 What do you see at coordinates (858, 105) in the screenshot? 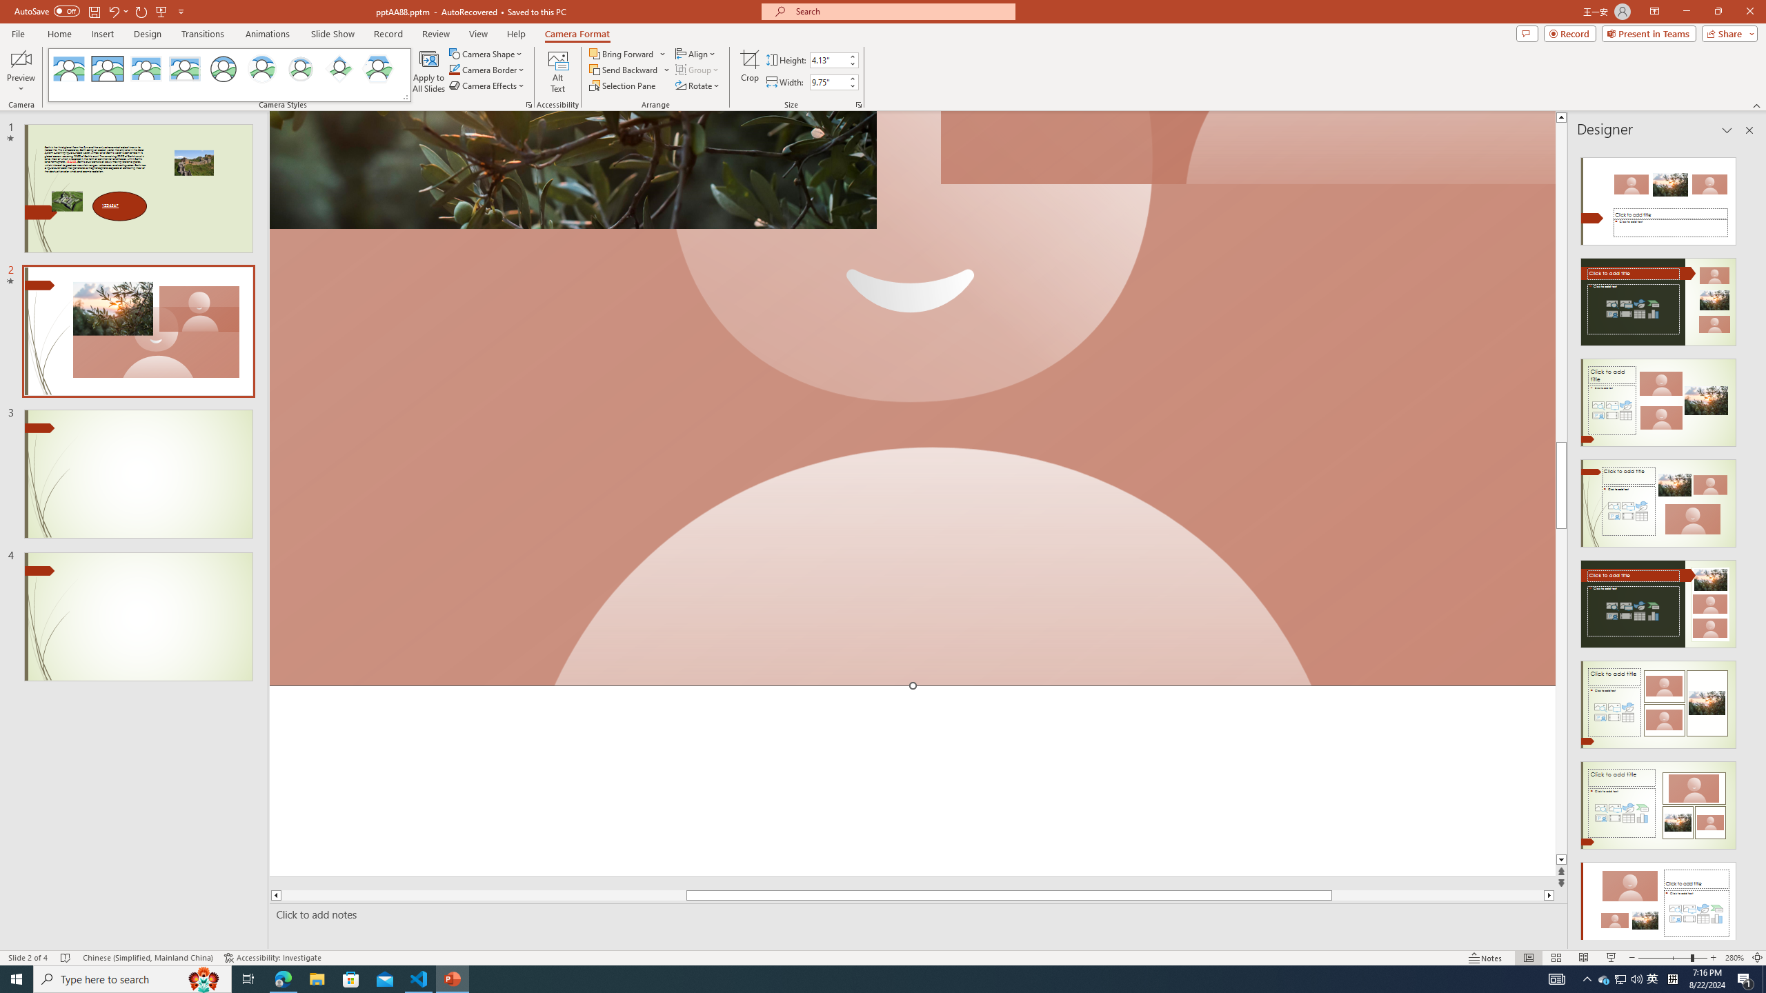
I see `Size and Position...` at bounding box center [858, 105].